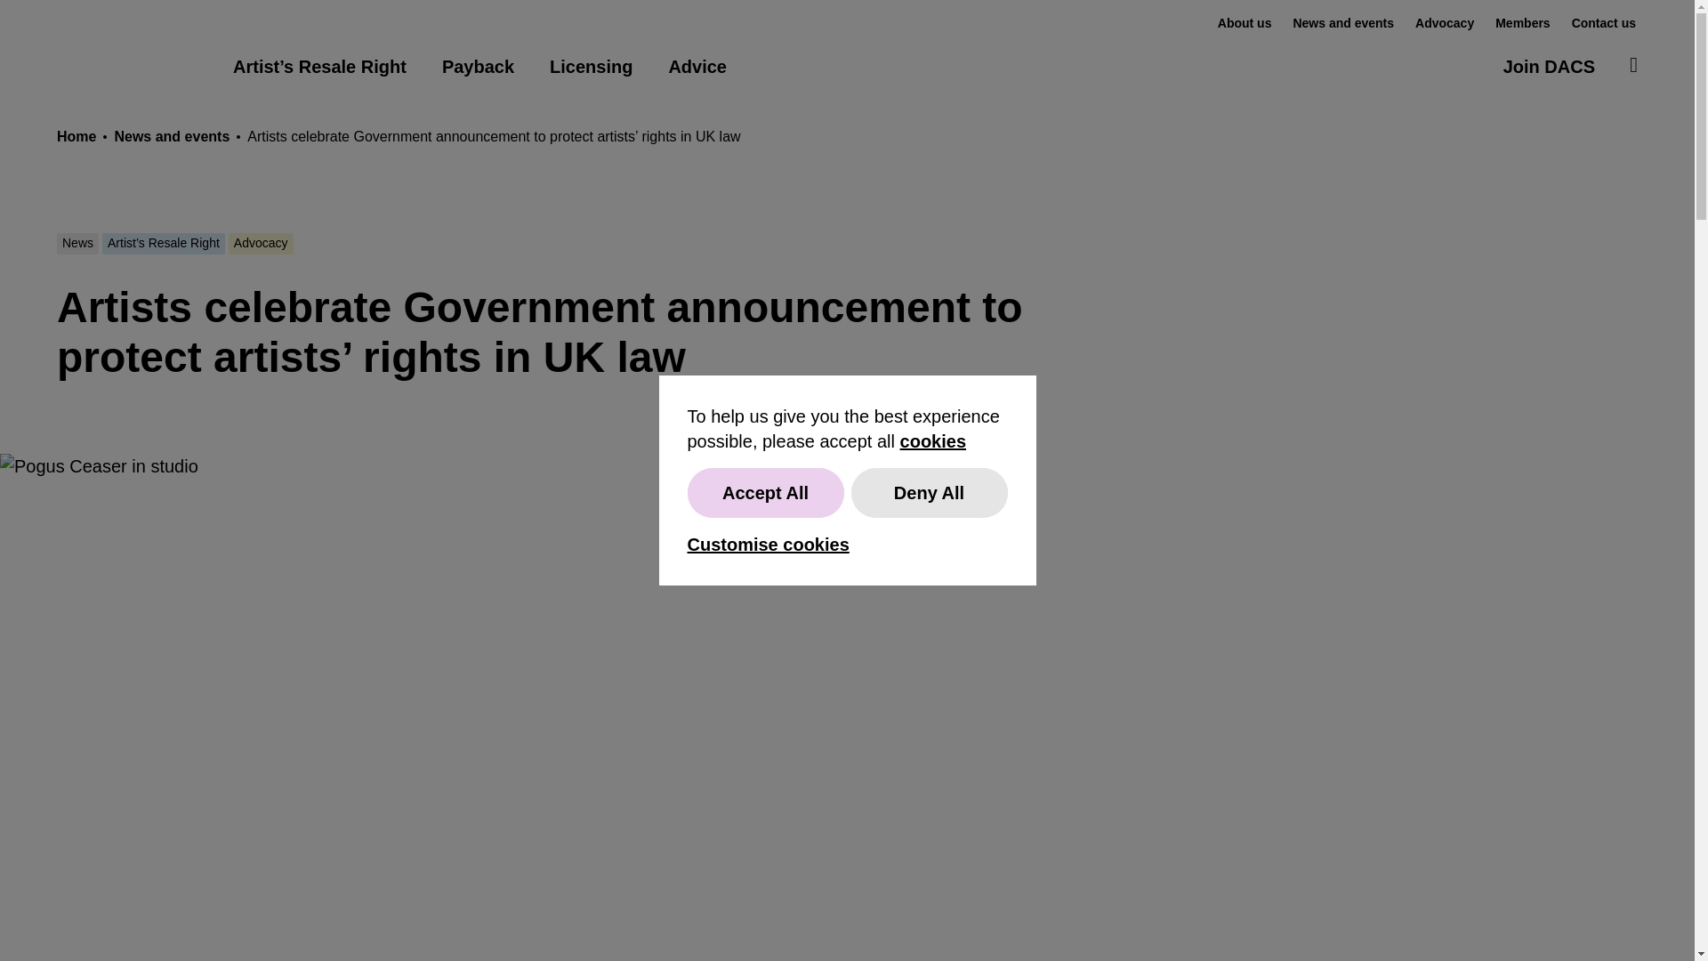  What do you see at coordinates (697, 66) in the screenshot?
I see `Advice` at bounding box center [697, 66].